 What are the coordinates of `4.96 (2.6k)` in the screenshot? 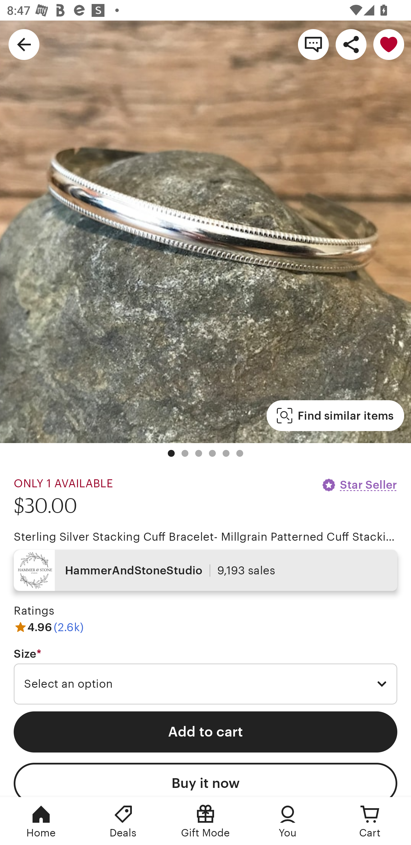 It's located at (49, 627).